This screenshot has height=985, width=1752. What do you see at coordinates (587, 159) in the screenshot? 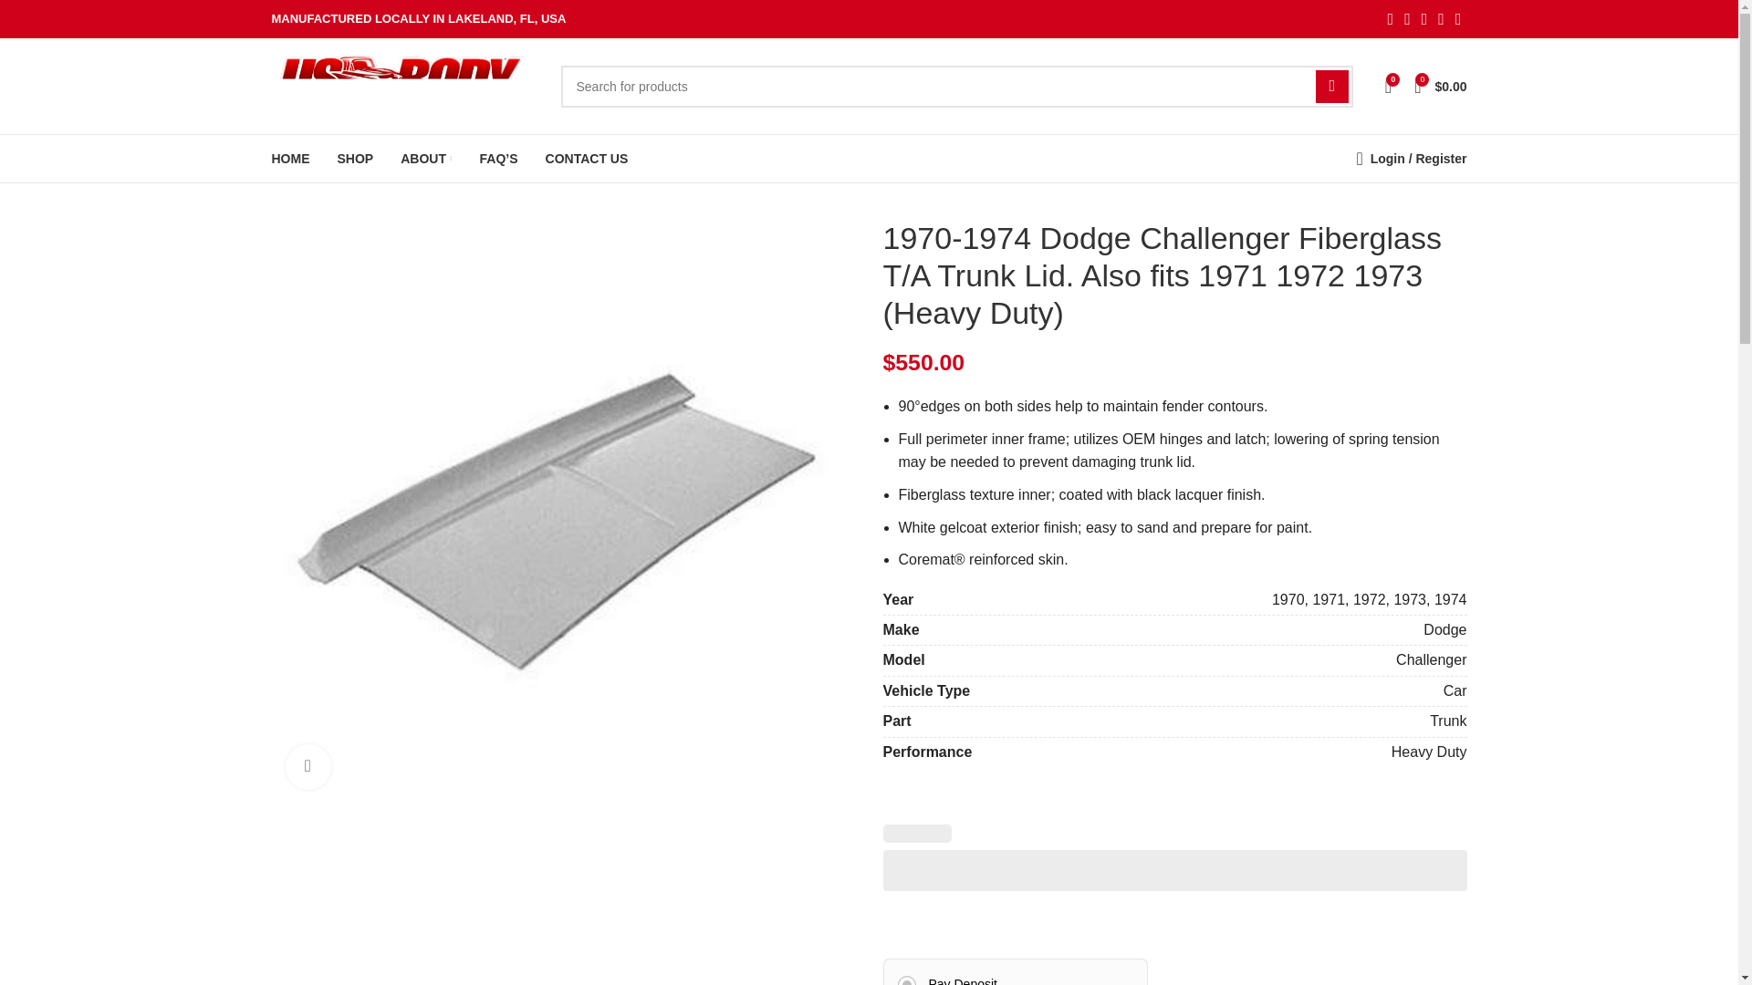
I see `CONTACT US` at bounding box center [587, 159].